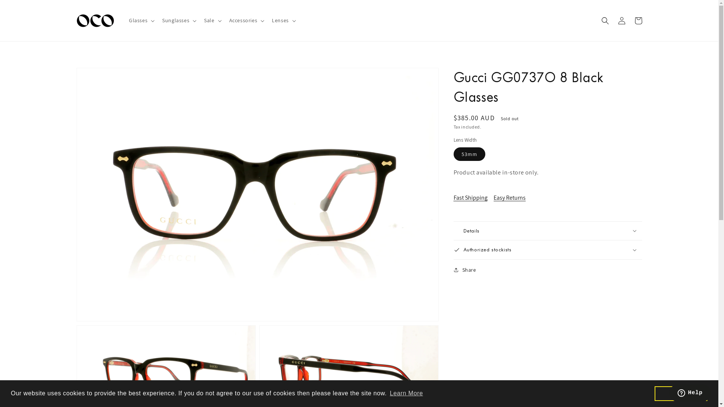 The height and width of the screenshot is (407, 724). What do you see at coordinates (690, 394) in the screenshot?
I see `Opens a widget where you can find more information` at bounding box center [690, 394].